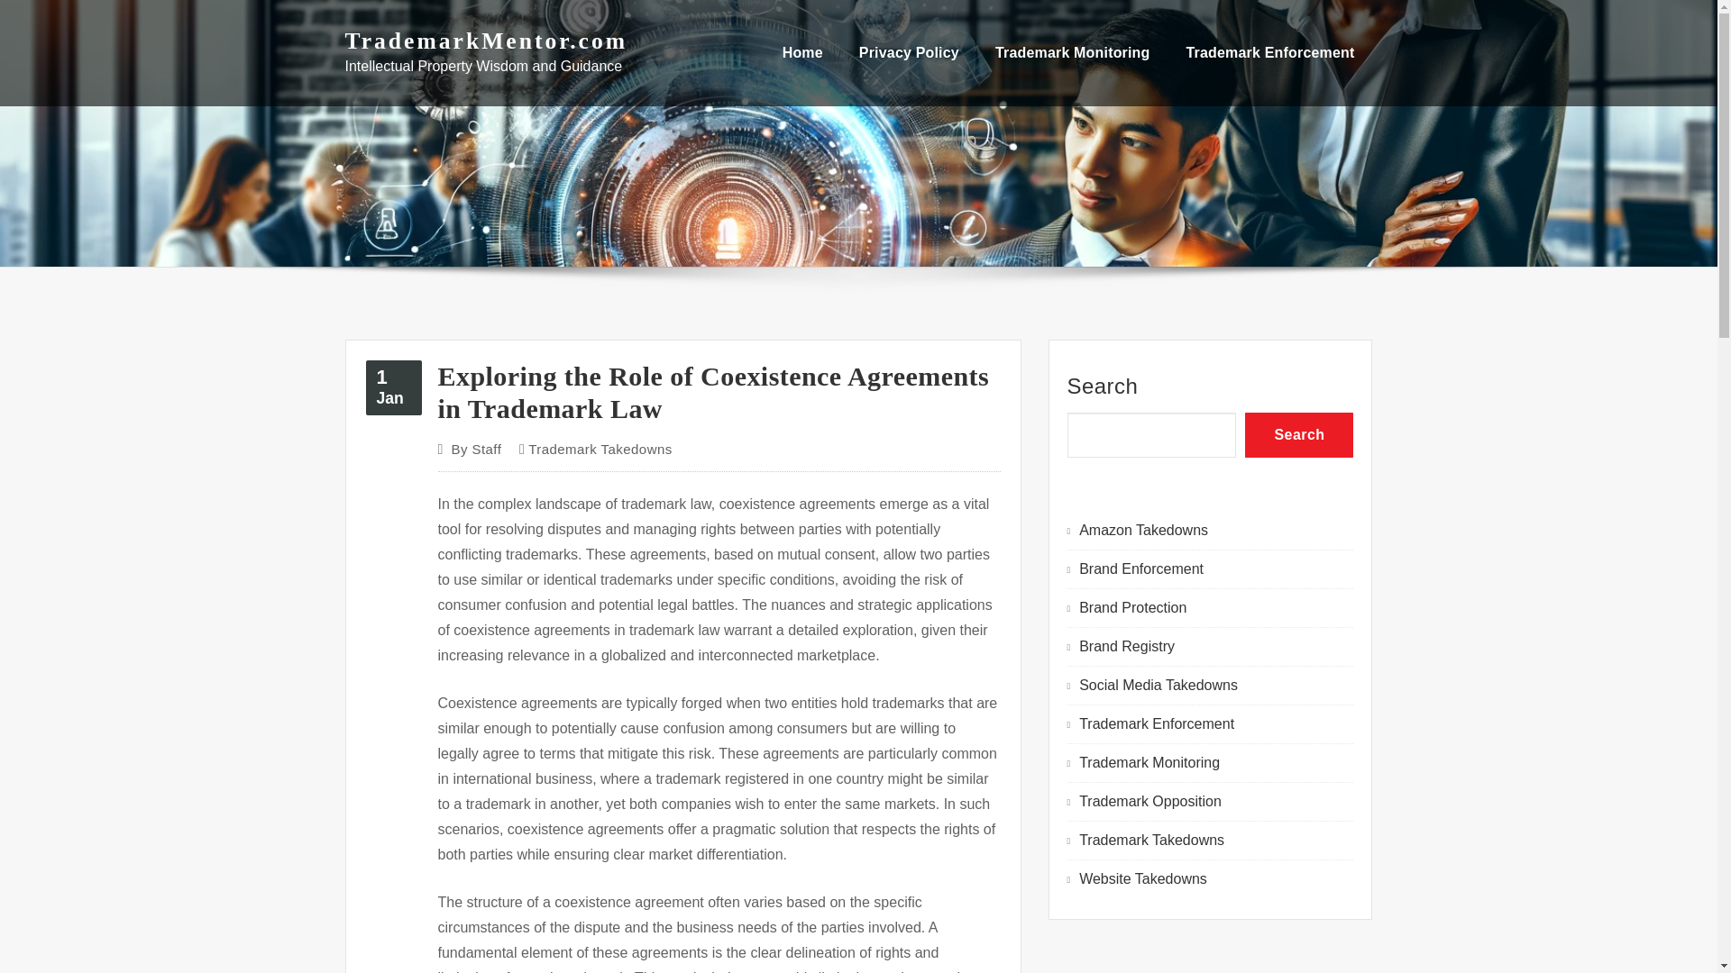 Image resolution: width=1731 pixels, height=973 pixels. I want to click on By Staff, so click(1140, 569).